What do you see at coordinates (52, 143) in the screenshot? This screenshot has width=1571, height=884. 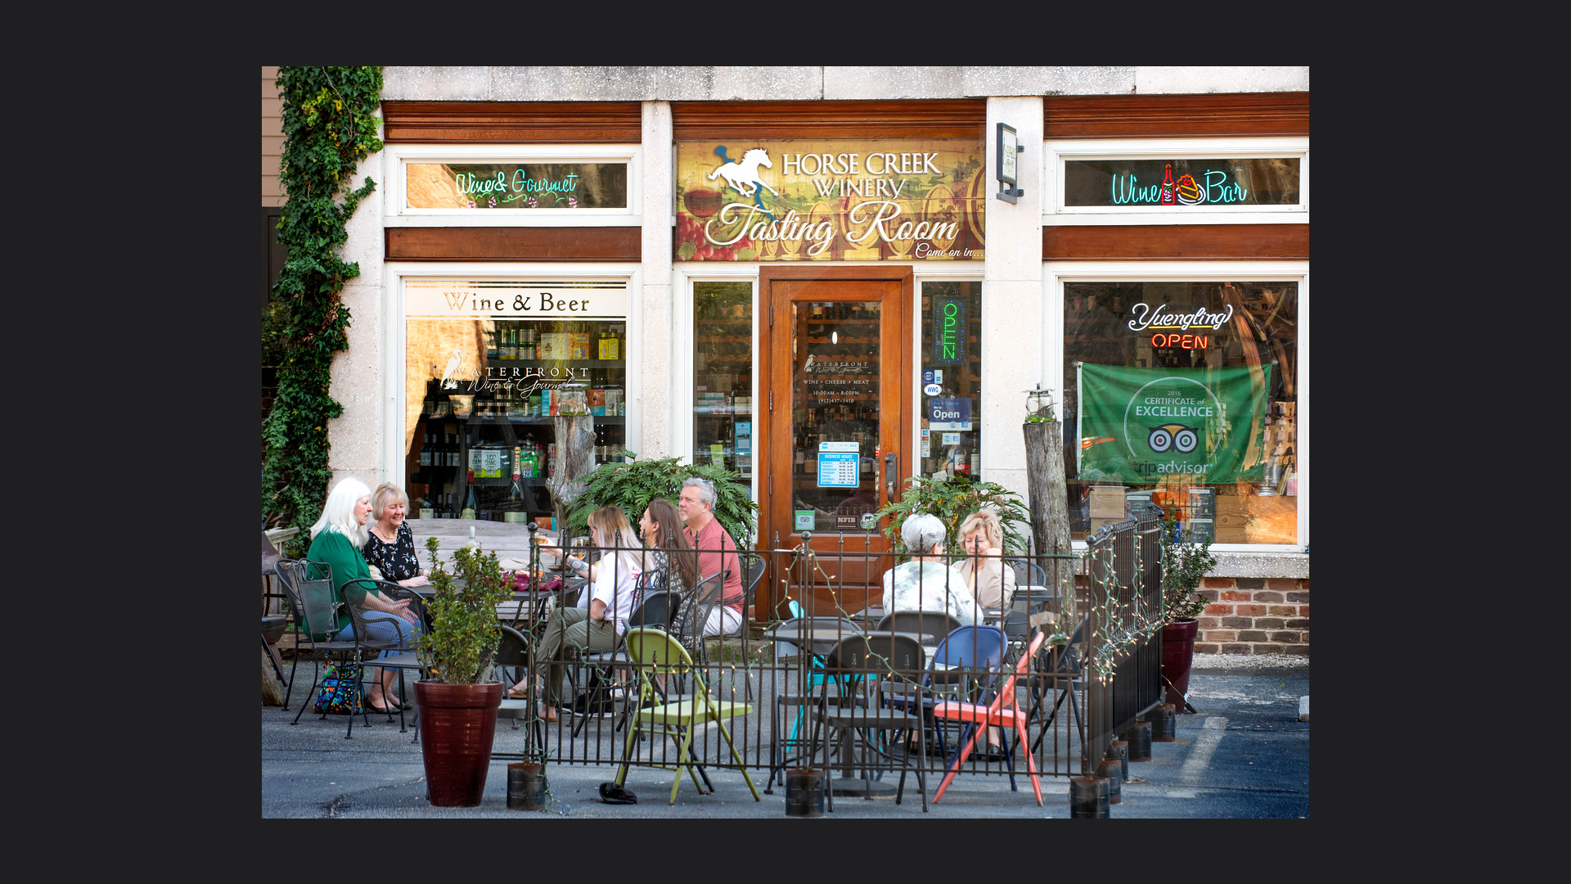 I see `Food & Beverage` at bounding box center [52, 143].